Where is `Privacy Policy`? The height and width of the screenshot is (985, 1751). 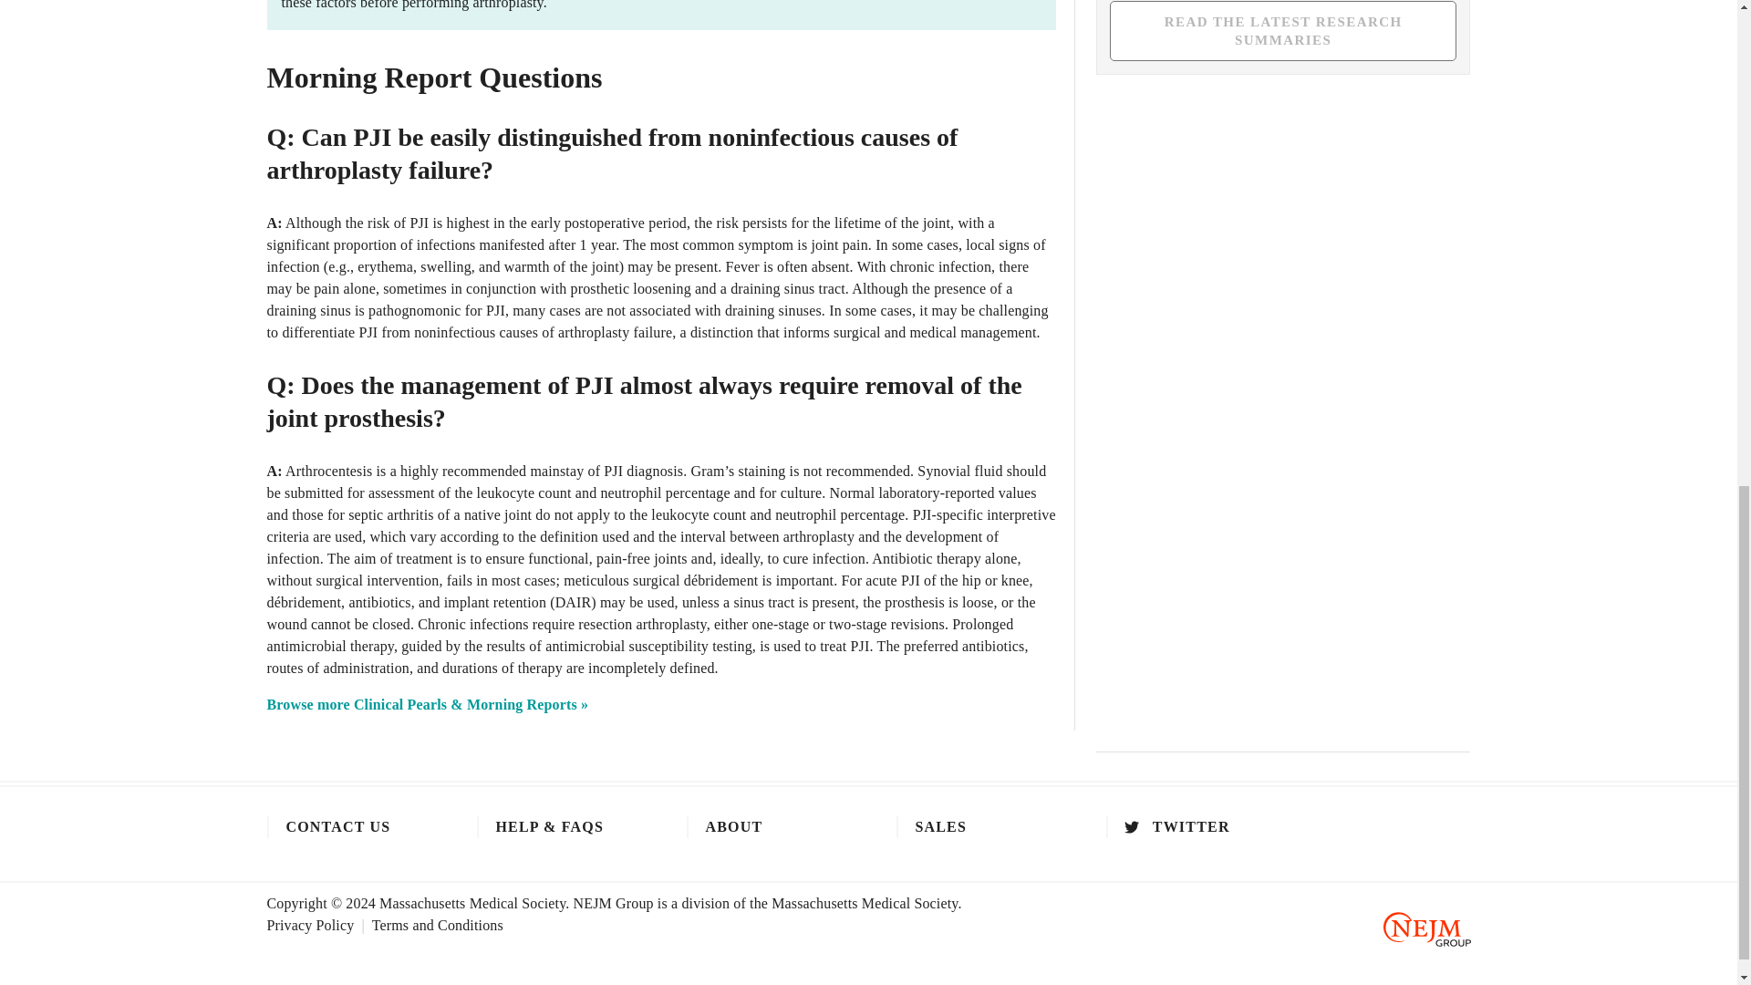
Privacy Policy is located at coordinates (318, 925).